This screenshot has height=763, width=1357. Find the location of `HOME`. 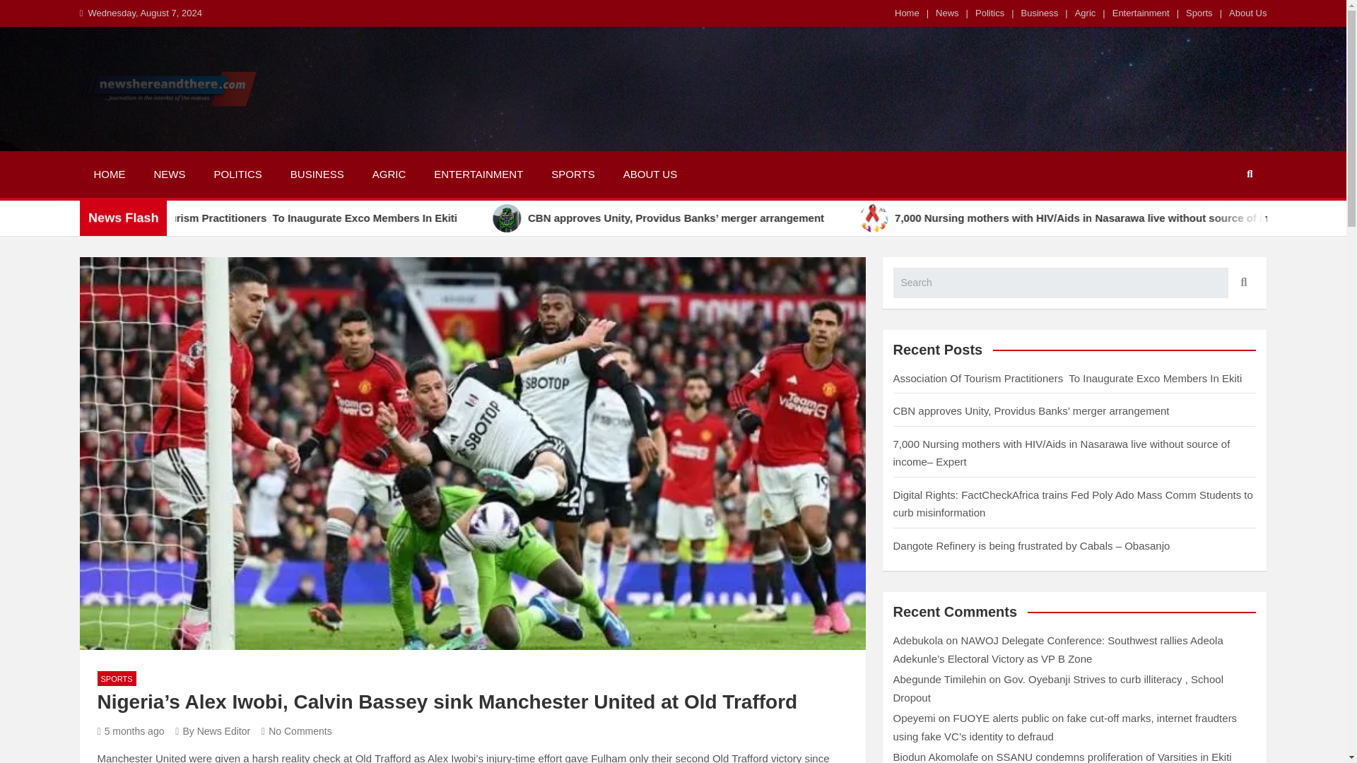

HOME is located at coordinates (109, 174).